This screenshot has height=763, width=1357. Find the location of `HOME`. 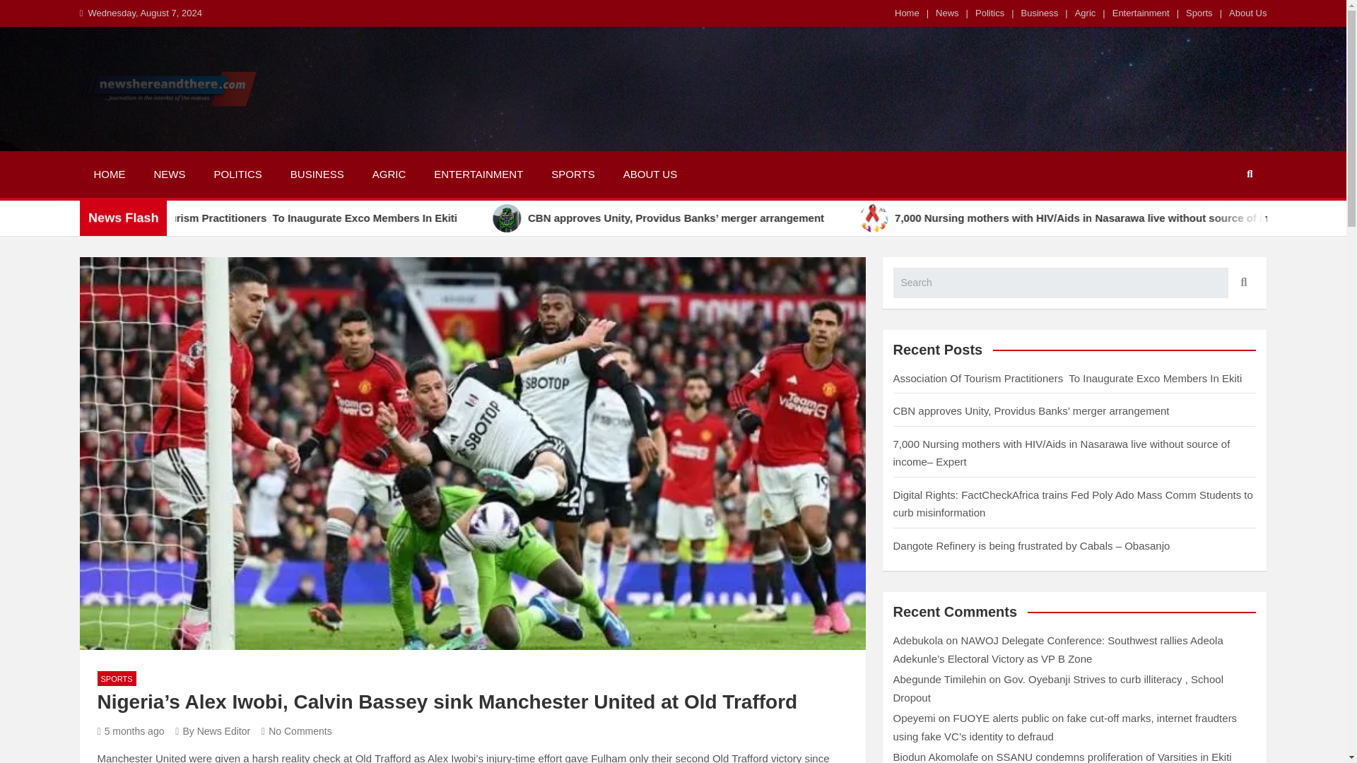

HOME is located at coordinates (109, 174).